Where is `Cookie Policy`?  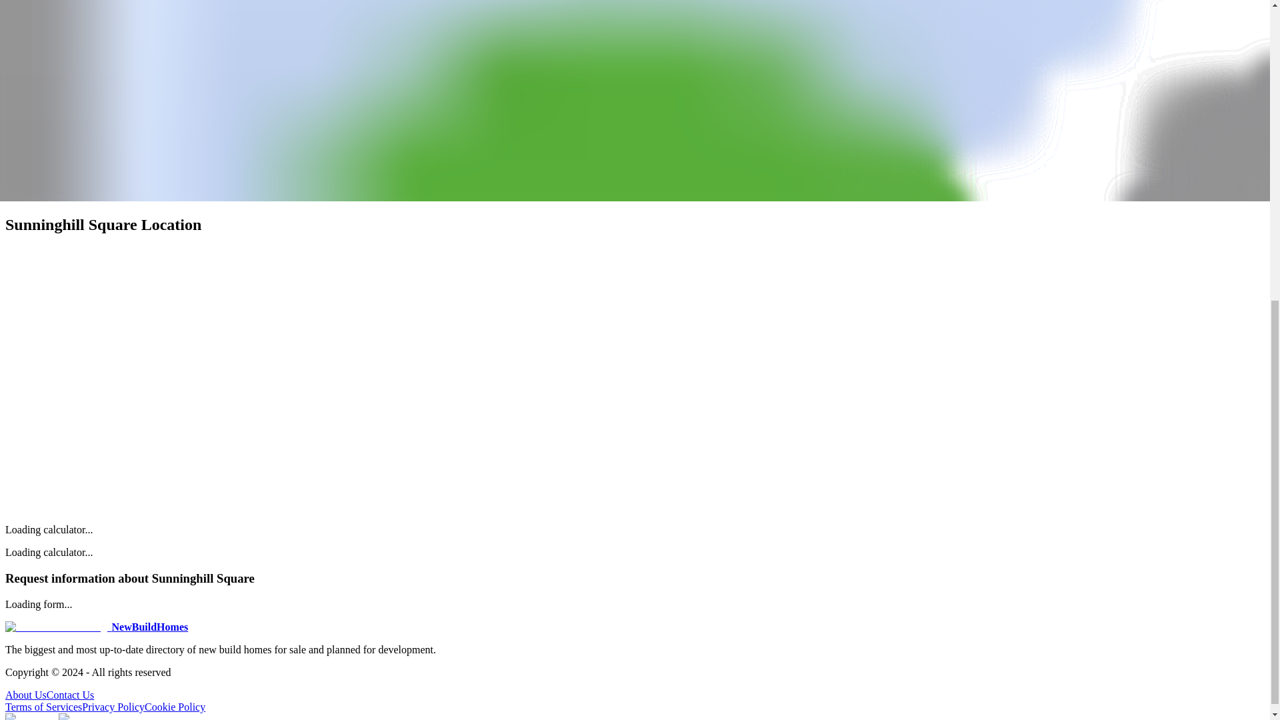 Cookie Policy is located at coordinates (175, 707).